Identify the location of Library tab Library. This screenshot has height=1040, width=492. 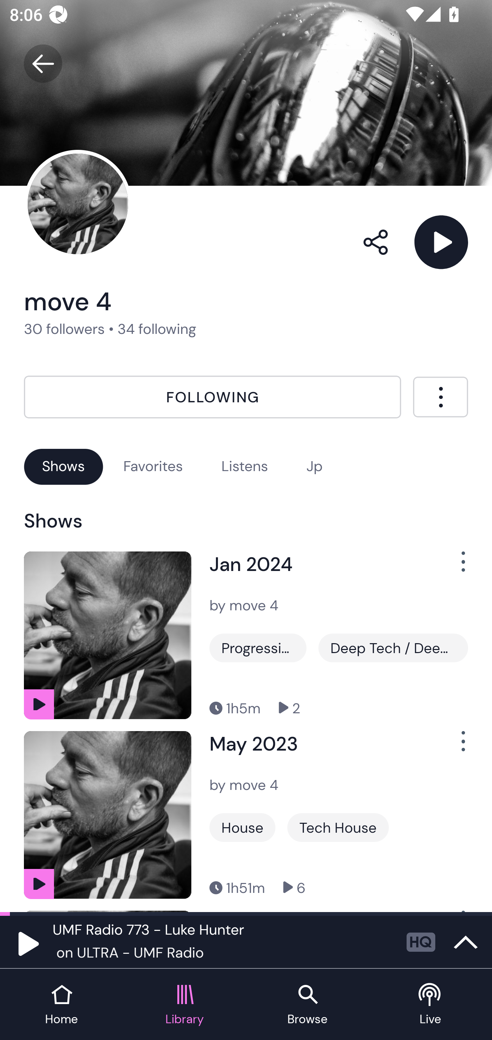
(184, 1005).